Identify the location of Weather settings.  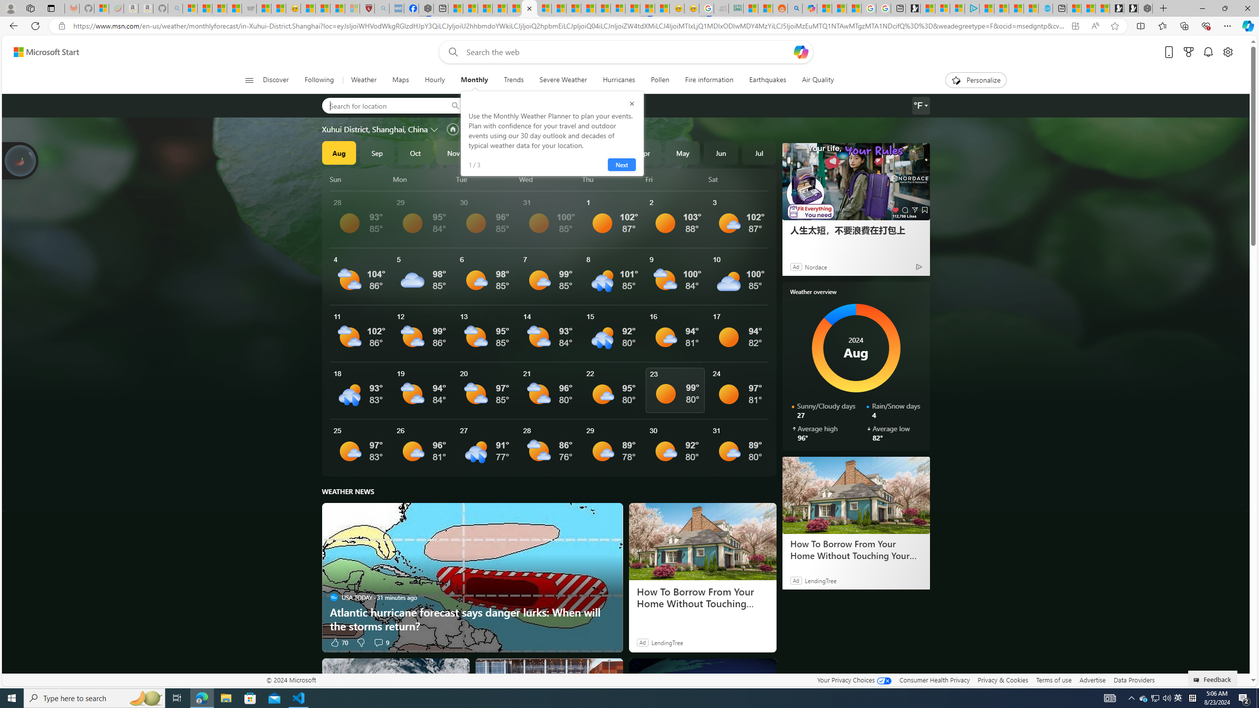
(921, 106).